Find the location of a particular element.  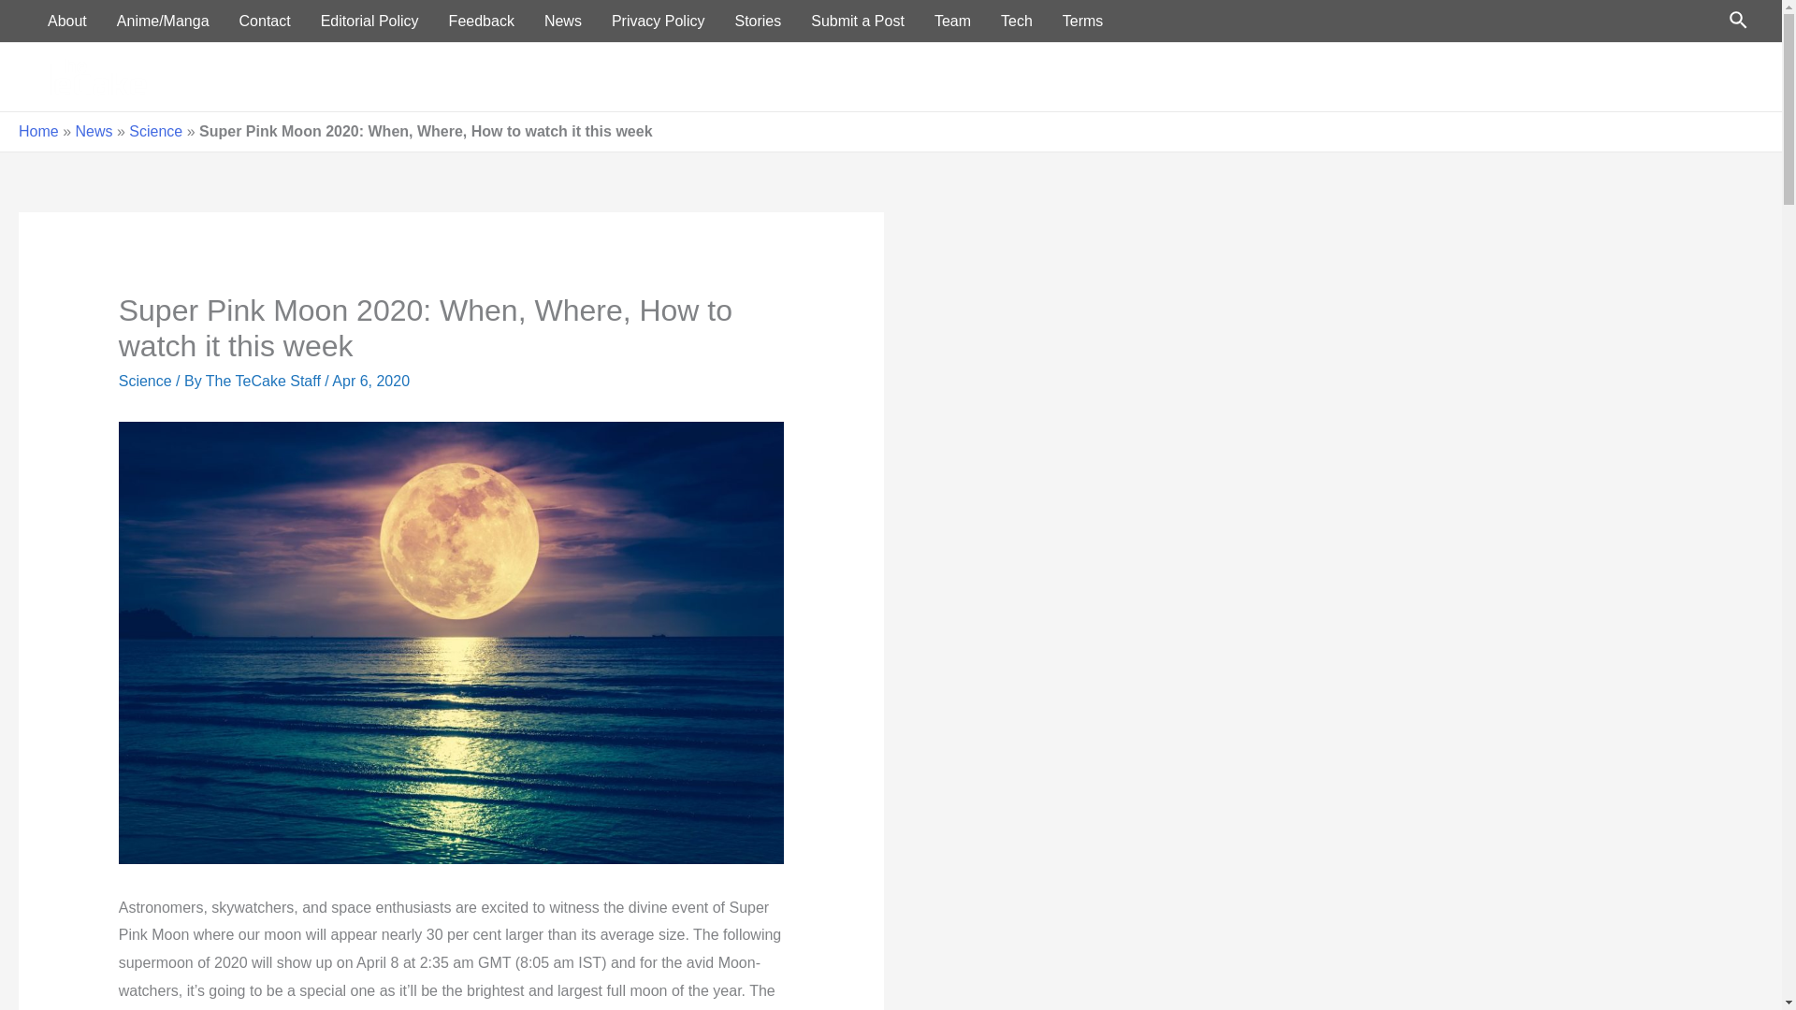

News is located at coordinates (563, 21).